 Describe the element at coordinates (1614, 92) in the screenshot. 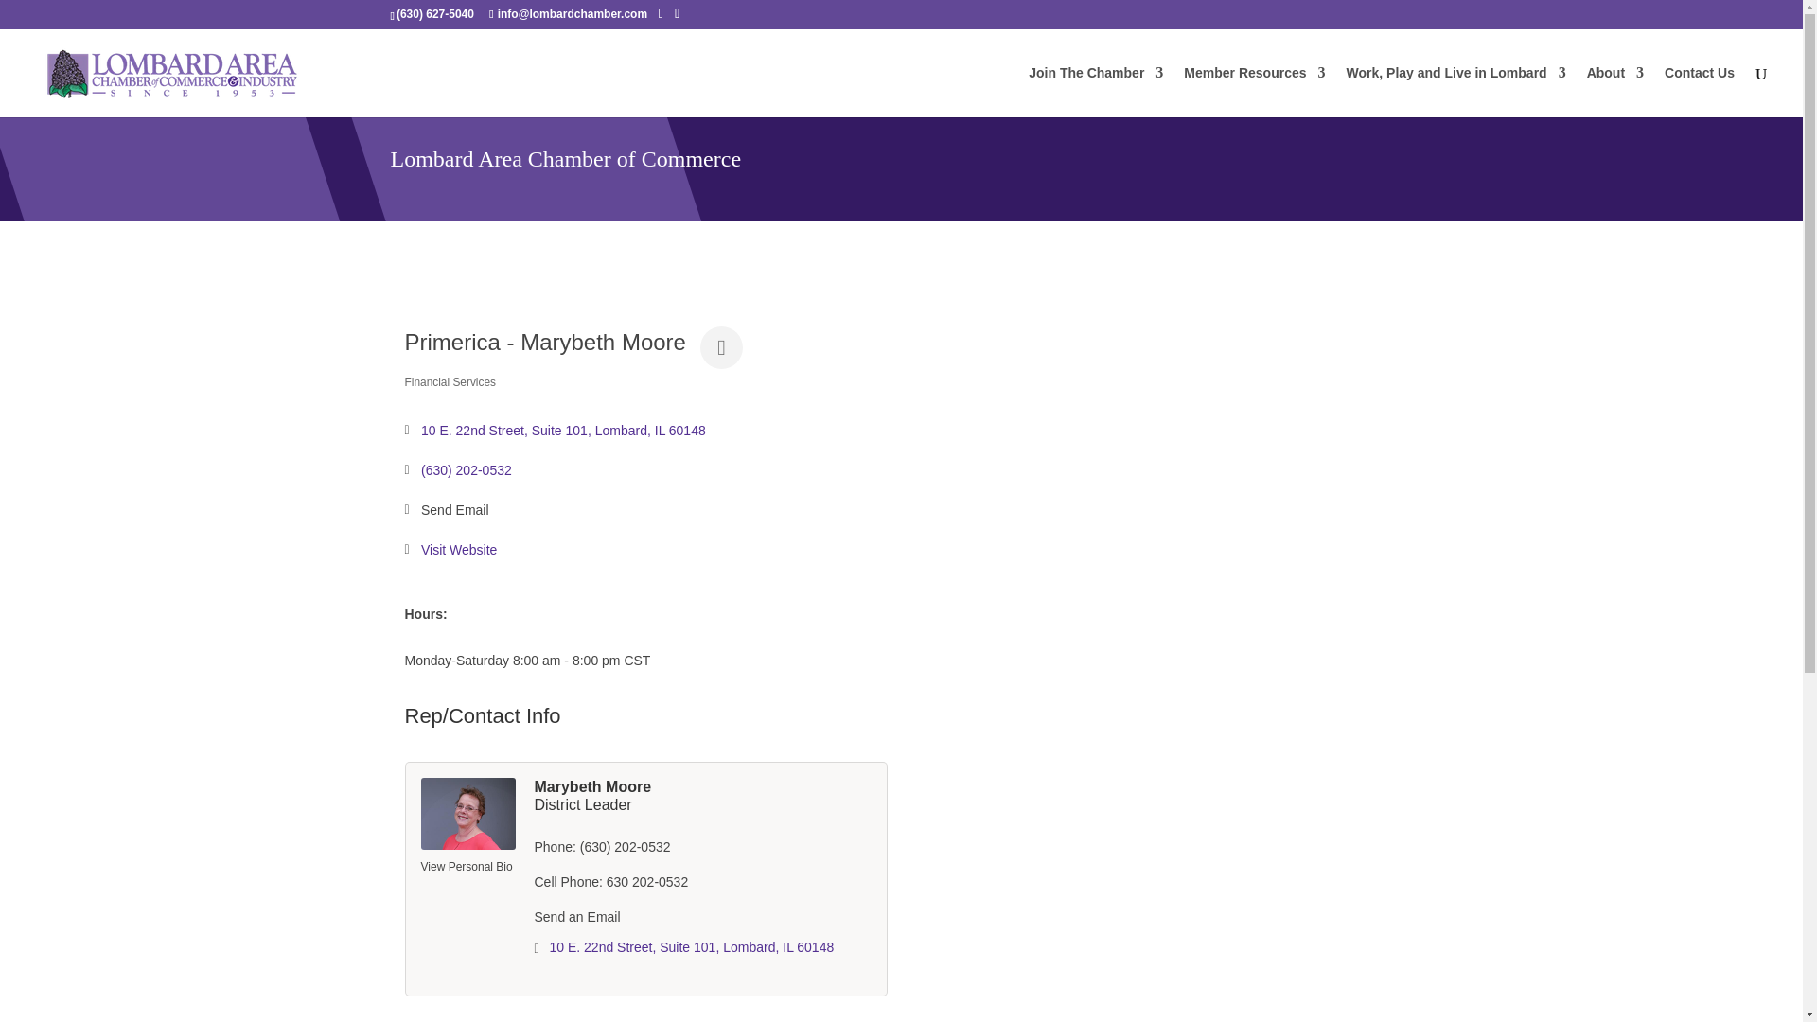

I see `About` at that location.